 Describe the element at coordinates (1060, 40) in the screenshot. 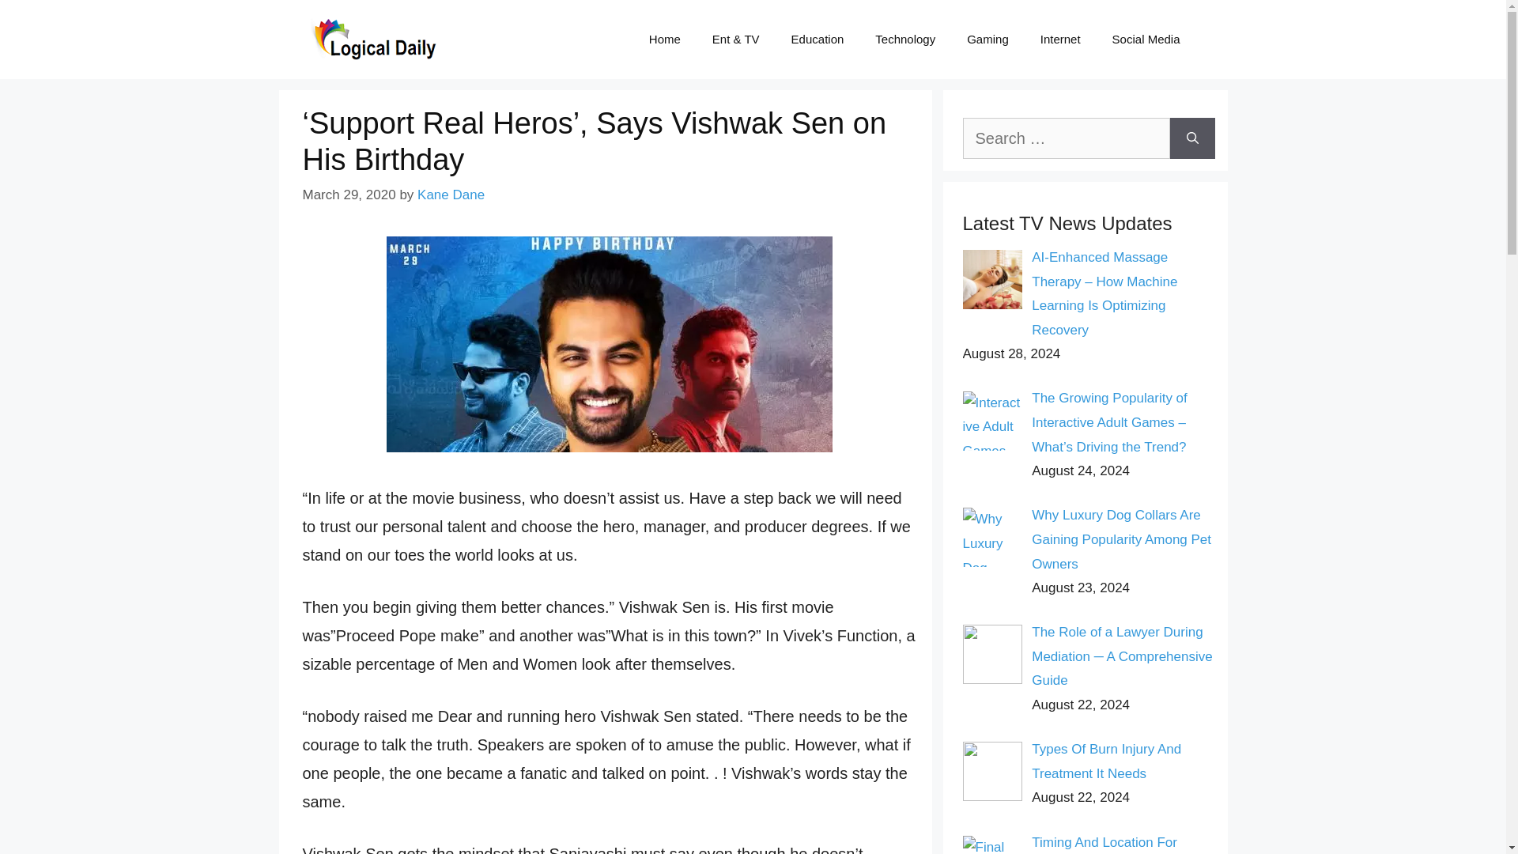

I see `Internet` at that location.